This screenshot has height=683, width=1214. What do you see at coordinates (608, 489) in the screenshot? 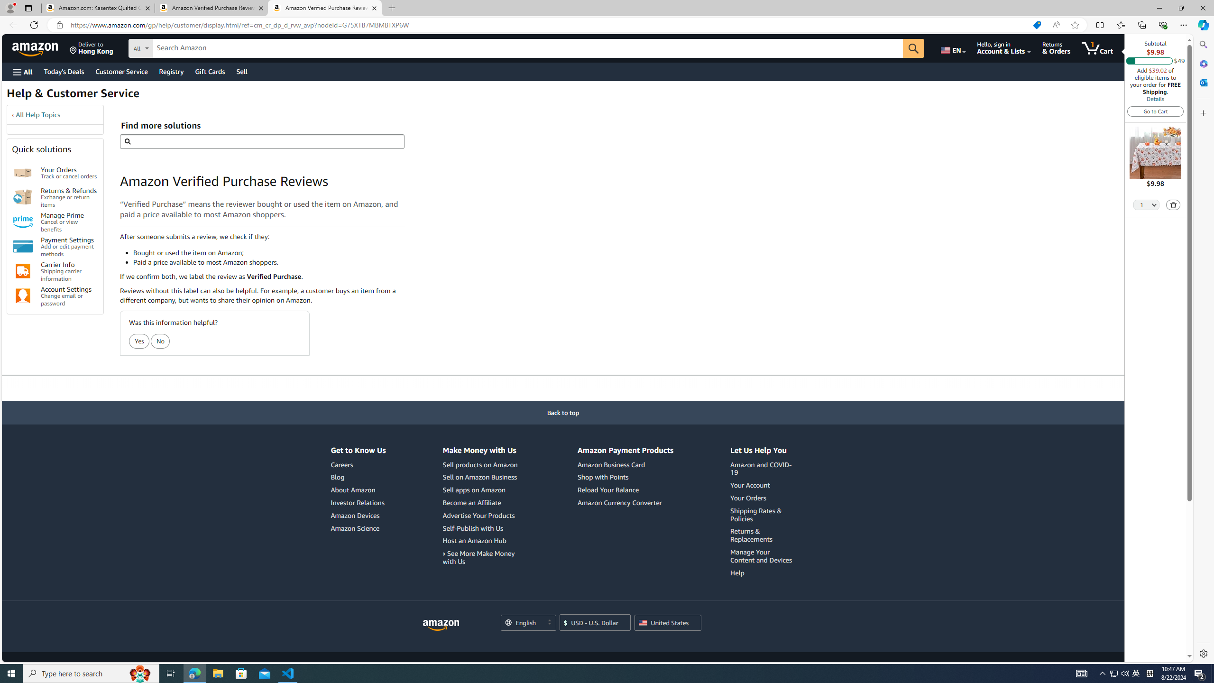
I see `Reload Your Balance` at bounding box center [608, 489].